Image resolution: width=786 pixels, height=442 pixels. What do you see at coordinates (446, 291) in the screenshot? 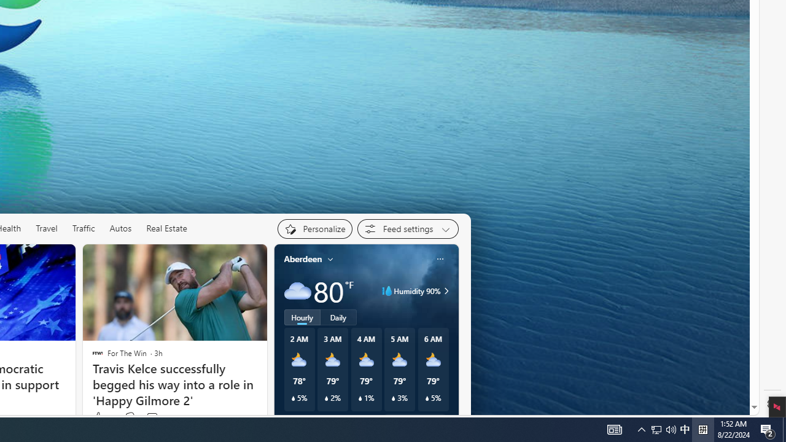
I see `Class: weather-arrow-glyph` at bounding box center [446, 291].